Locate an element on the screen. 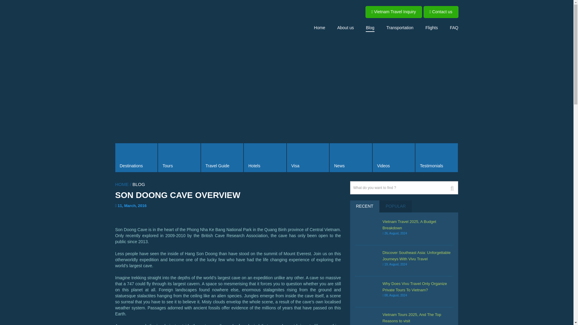 The width and height of the screenshot is (578, 325). Vietnam Travel Inquiry is located at coordinates (393, 12).